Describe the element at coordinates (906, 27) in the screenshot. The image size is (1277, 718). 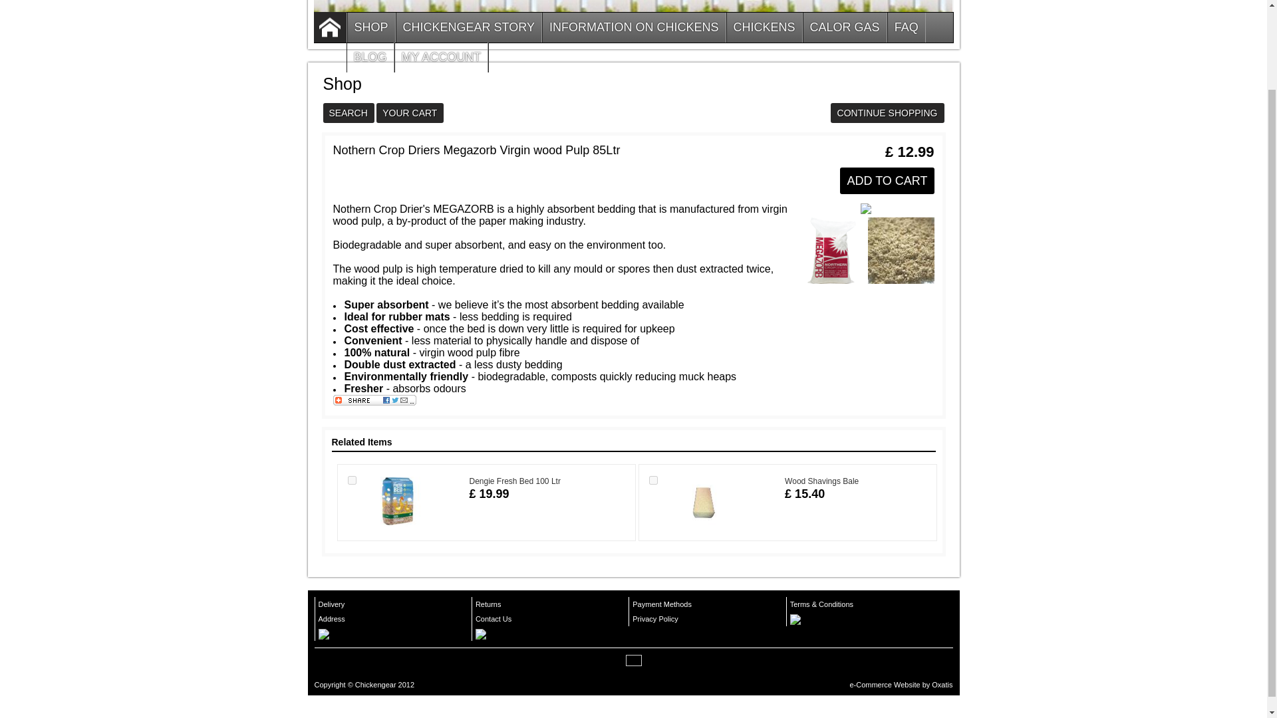
I see `FAQ` at that location.